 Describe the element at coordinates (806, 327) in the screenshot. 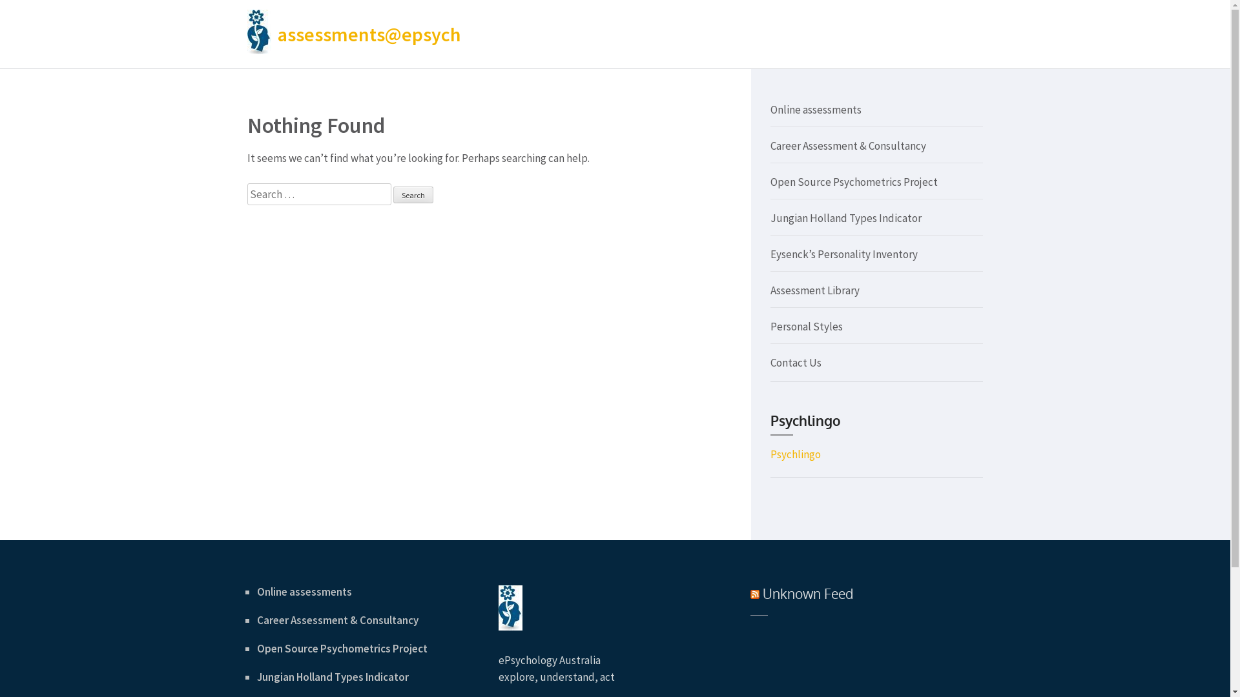

I see `Personal Styles` at that location.